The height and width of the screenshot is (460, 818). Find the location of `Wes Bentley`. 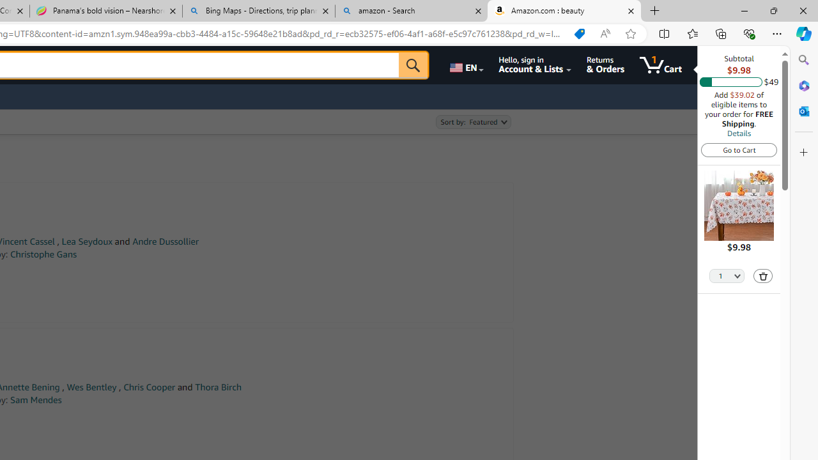

Wes Bentley is located at coordinates (91, 387).